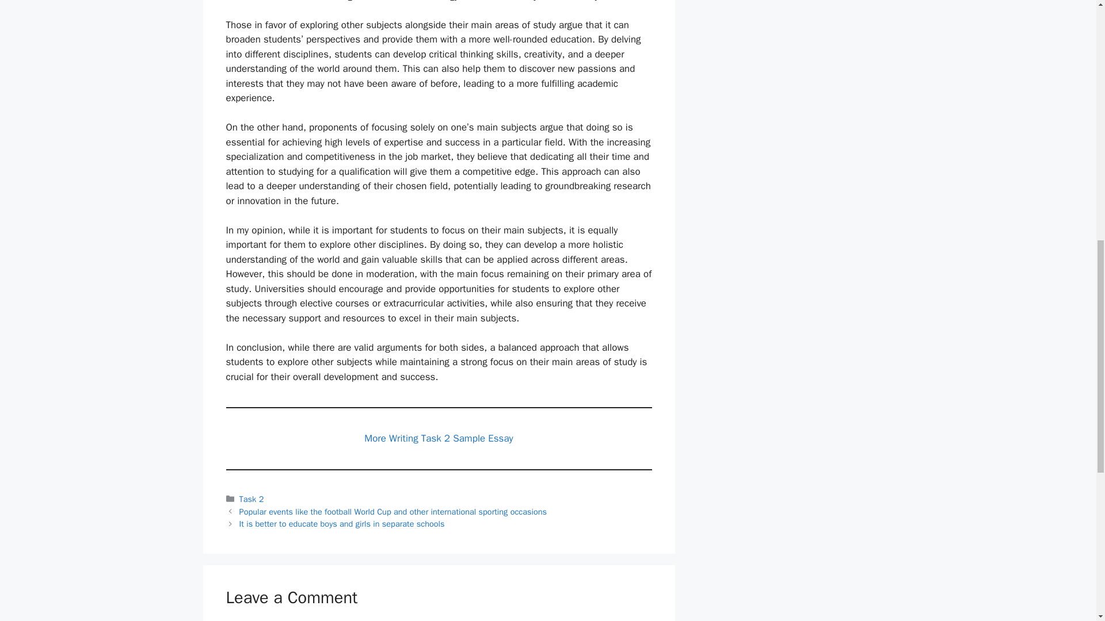  I want to click on Task 2, so click(252, 499).